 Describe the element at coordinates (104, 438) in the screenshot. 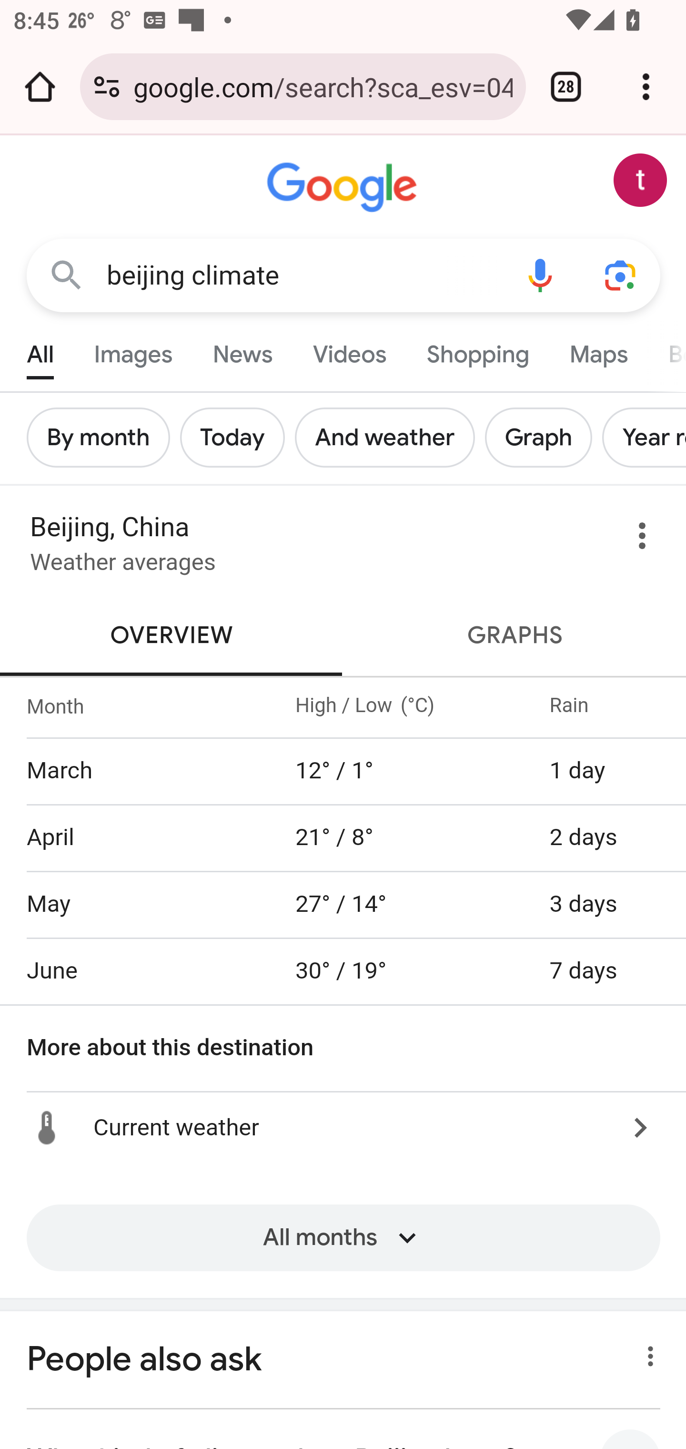

I see `Add By month By month` at that location.